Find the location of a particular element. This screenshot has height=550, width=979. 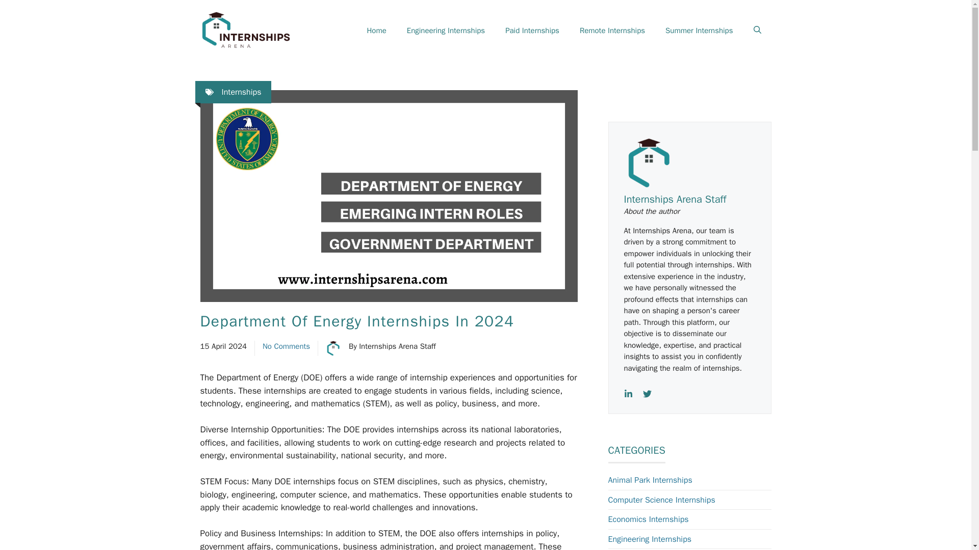

No Comments is located at coordinates (286, 346).